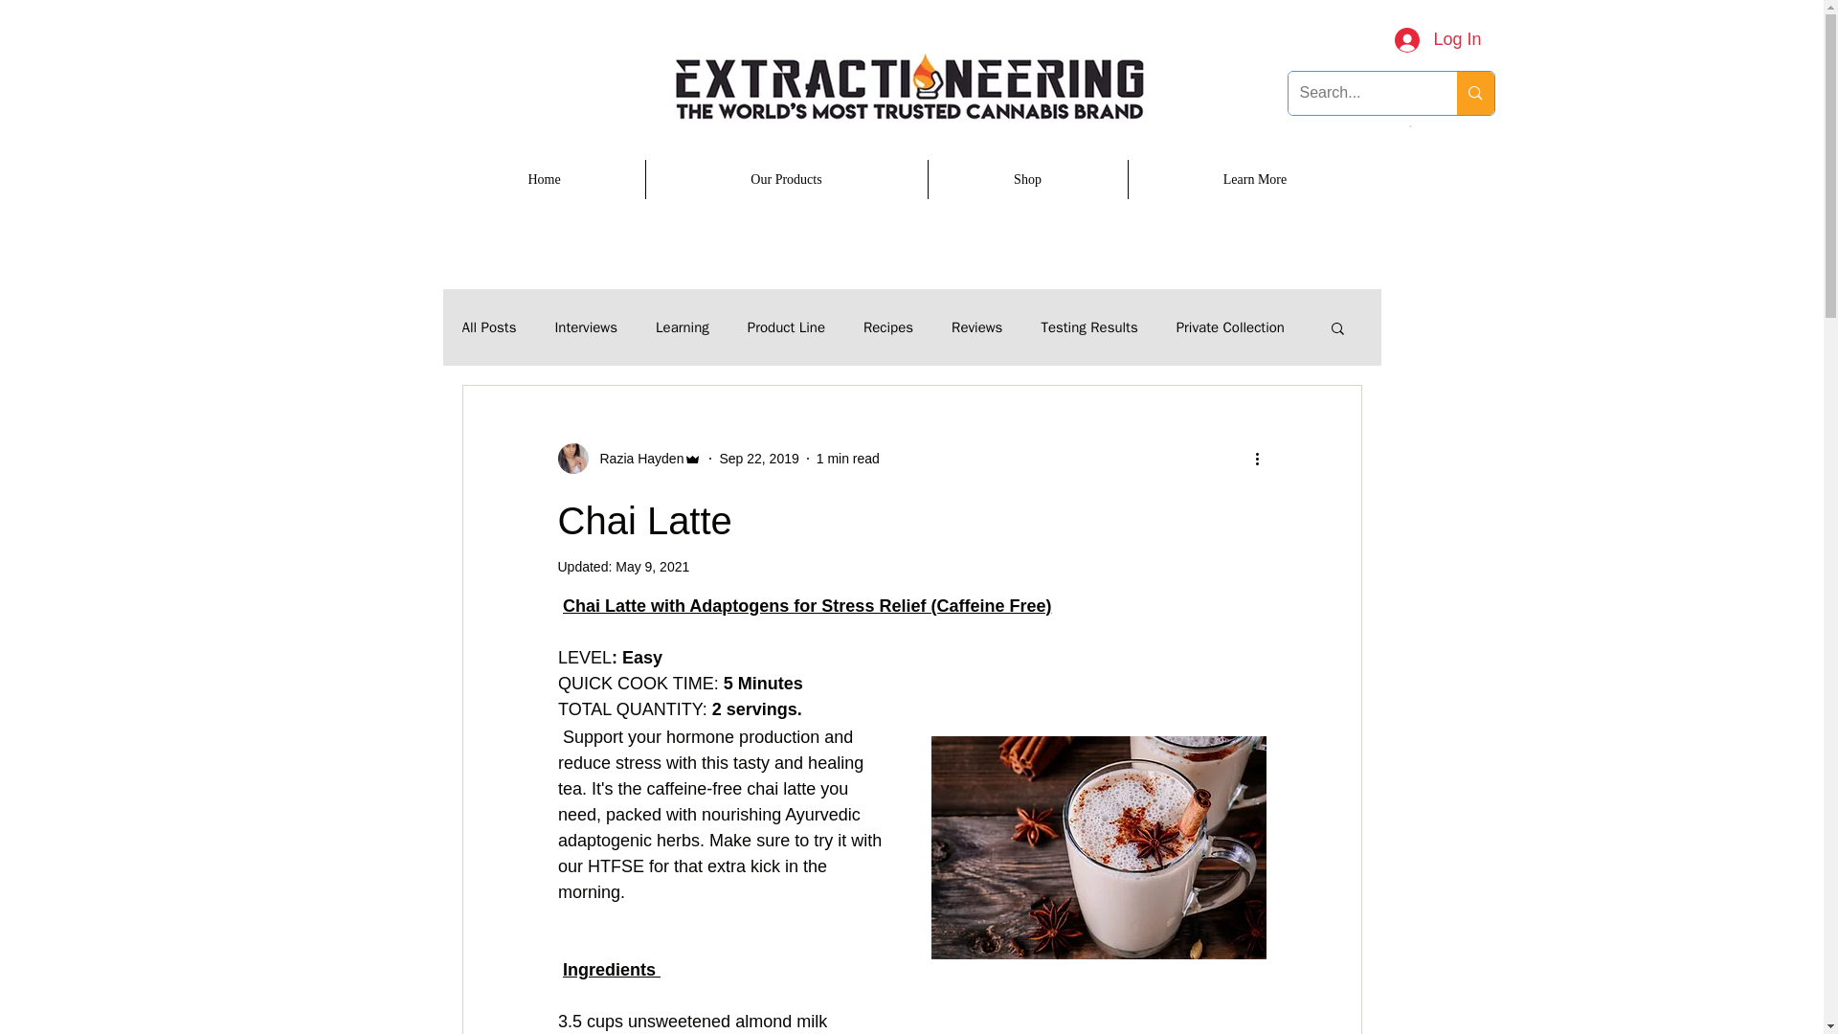  What do you see at coordinates (1230, 326) in the screenshot?
I see `Private Collection` at bounding box center [1230, 326].